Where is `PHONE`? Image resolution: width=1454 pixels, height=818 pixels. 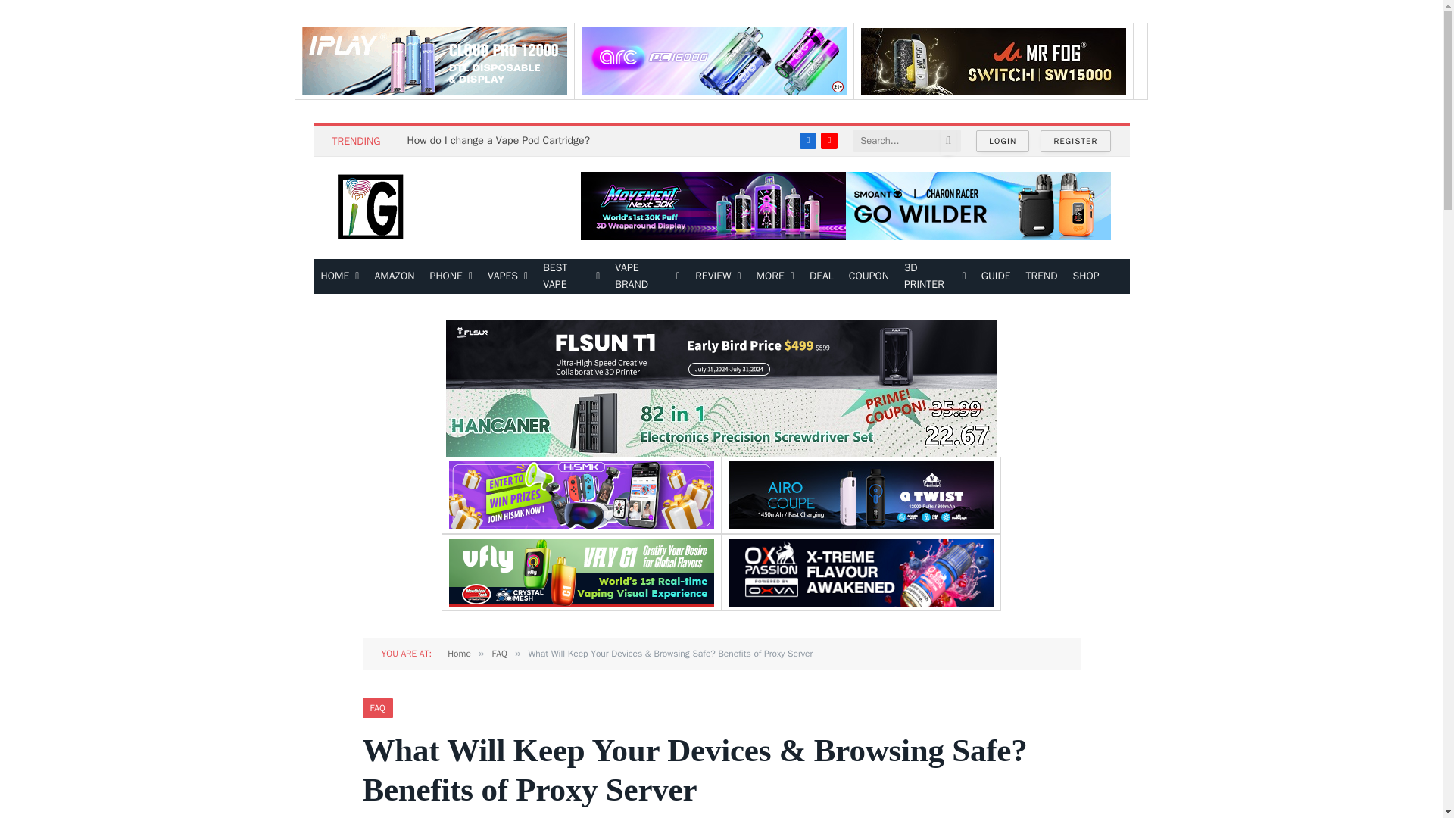 PHONE is located at coordinates (451, 276).